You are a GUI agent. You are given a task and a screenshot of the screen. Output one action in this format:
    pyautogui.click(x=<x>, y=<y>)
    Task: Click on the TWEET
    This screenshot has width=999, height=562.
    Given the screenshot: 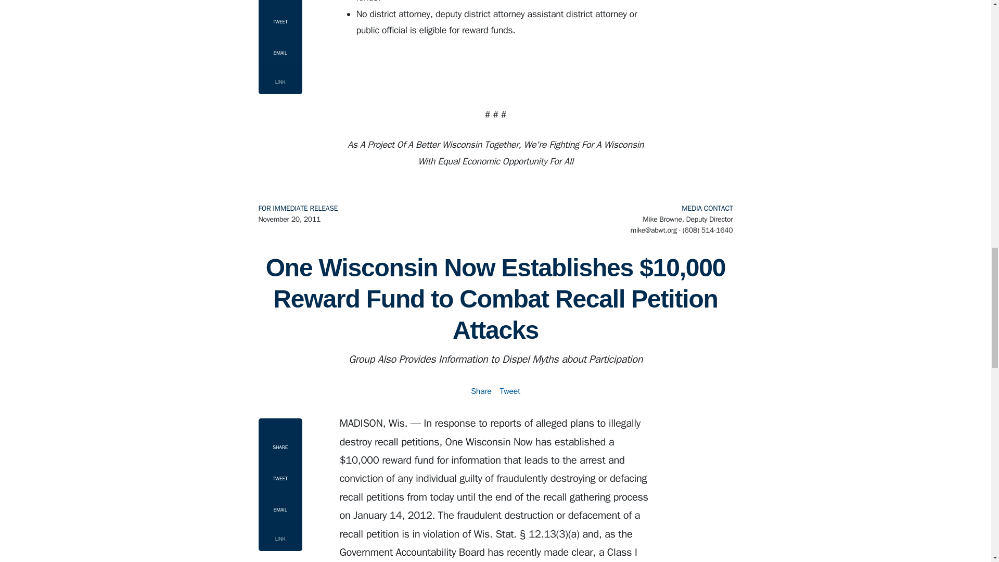 What is the action you would take?
    pyautogui.click(x=279, y=472)
    